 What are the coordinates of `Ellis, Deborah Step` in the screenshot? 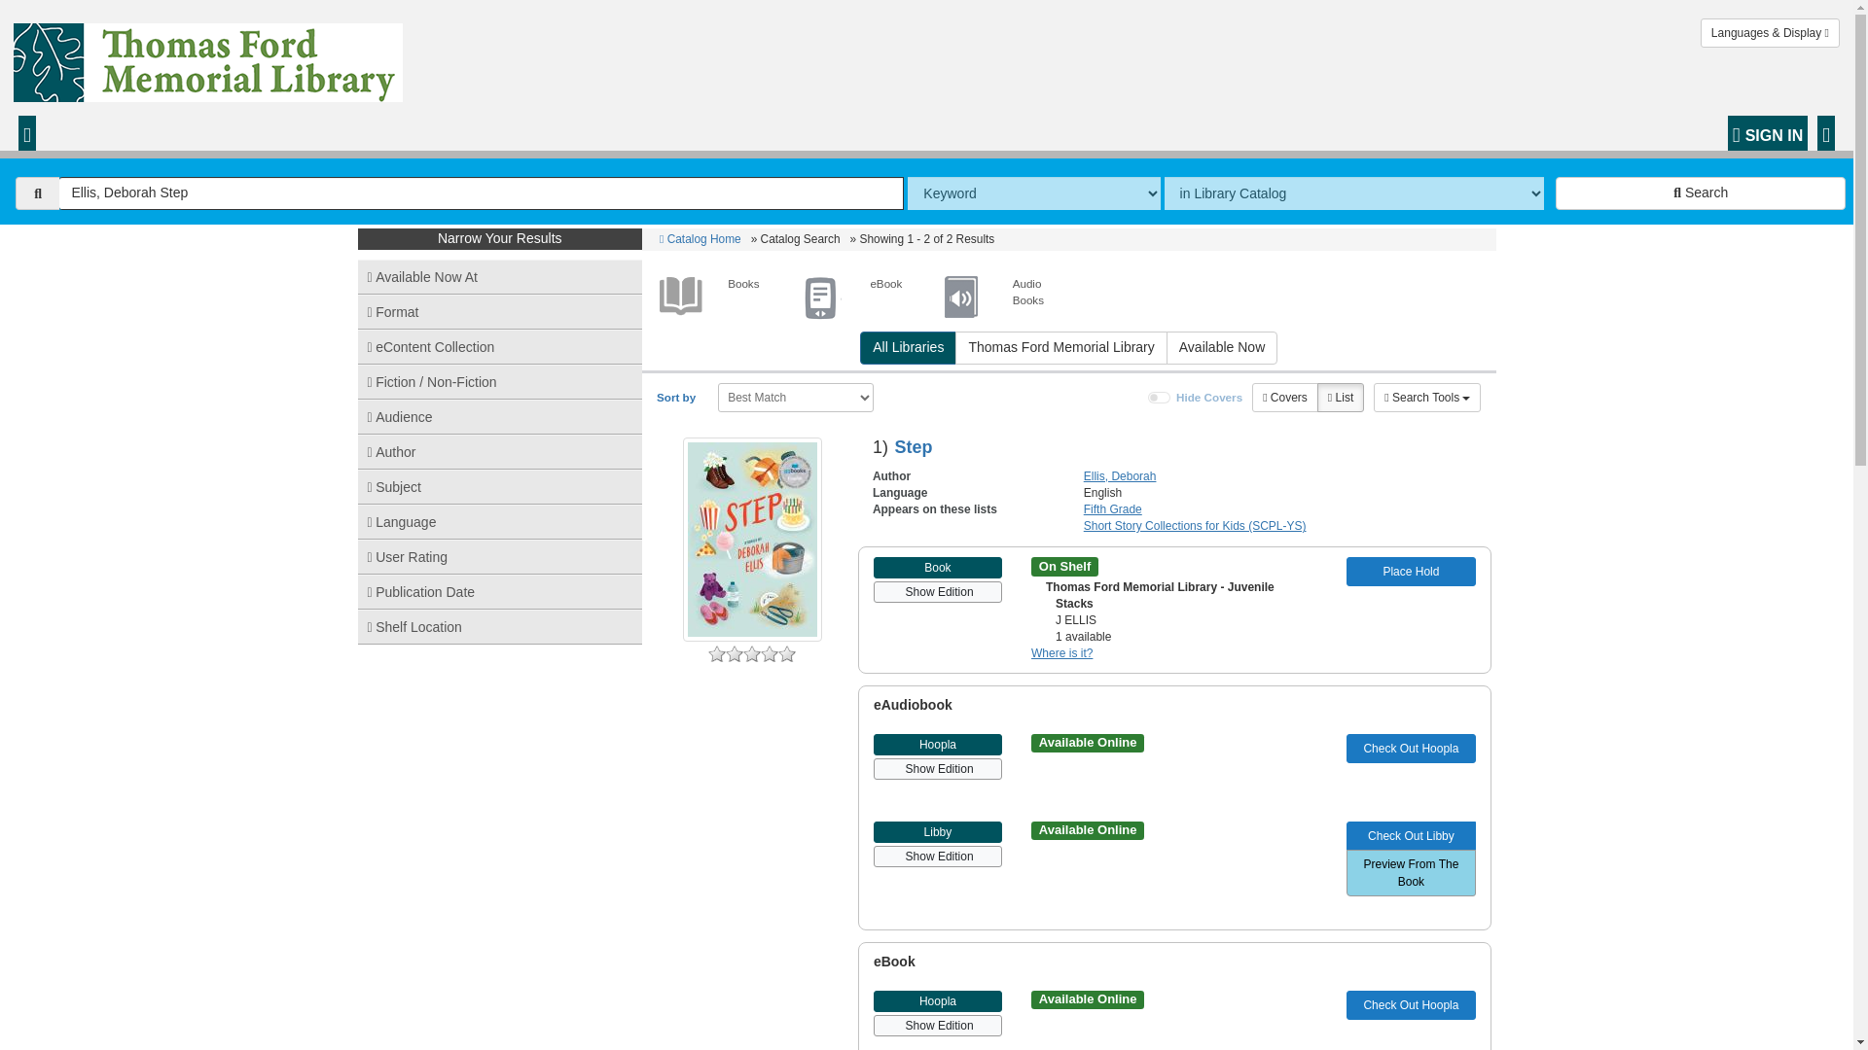 It's located at (482, 193).